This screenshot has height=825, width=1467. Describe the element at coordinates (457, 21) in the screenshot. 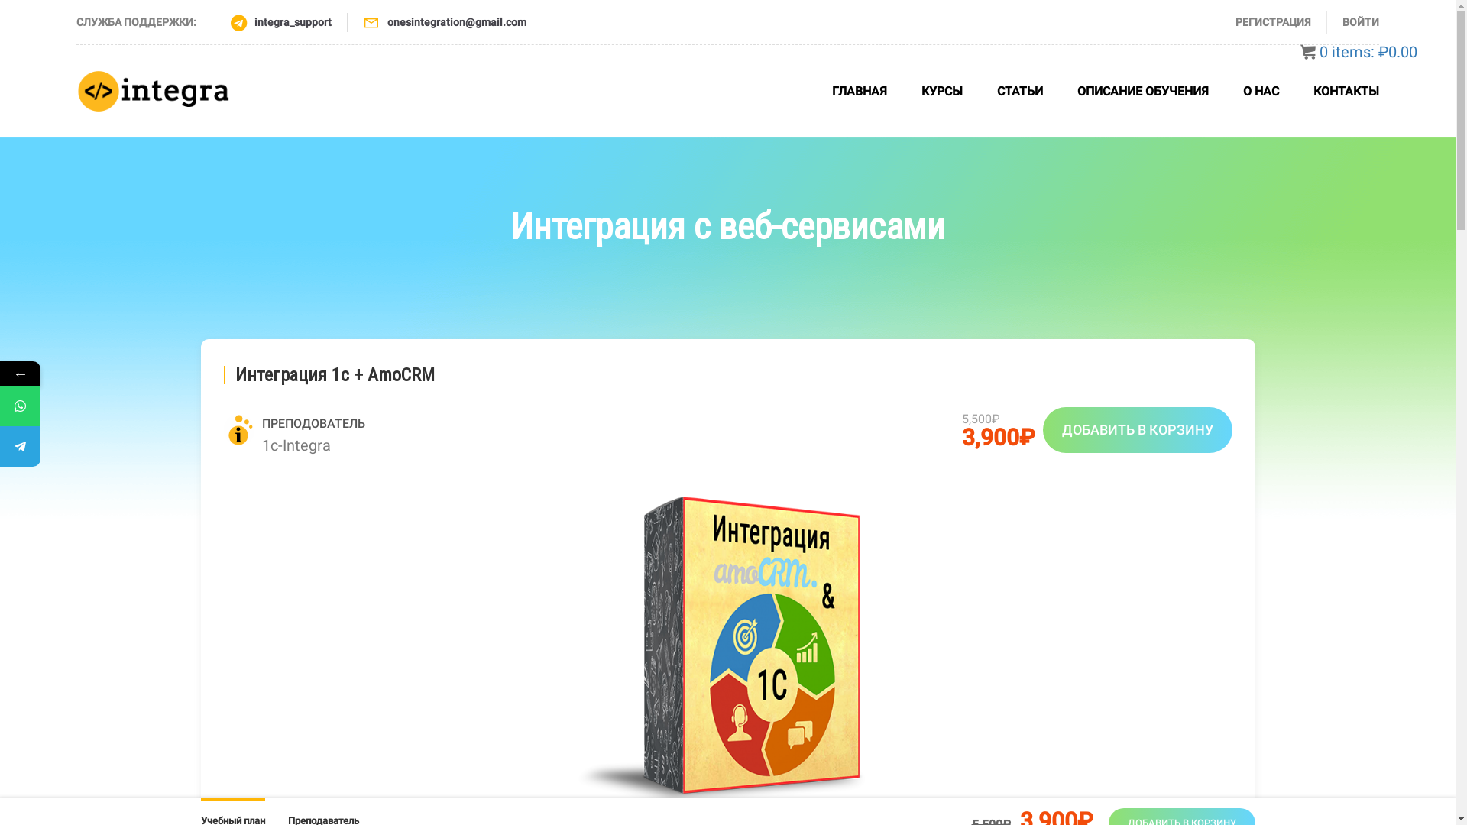

I see `onesintegration@gmail.com` at that location.